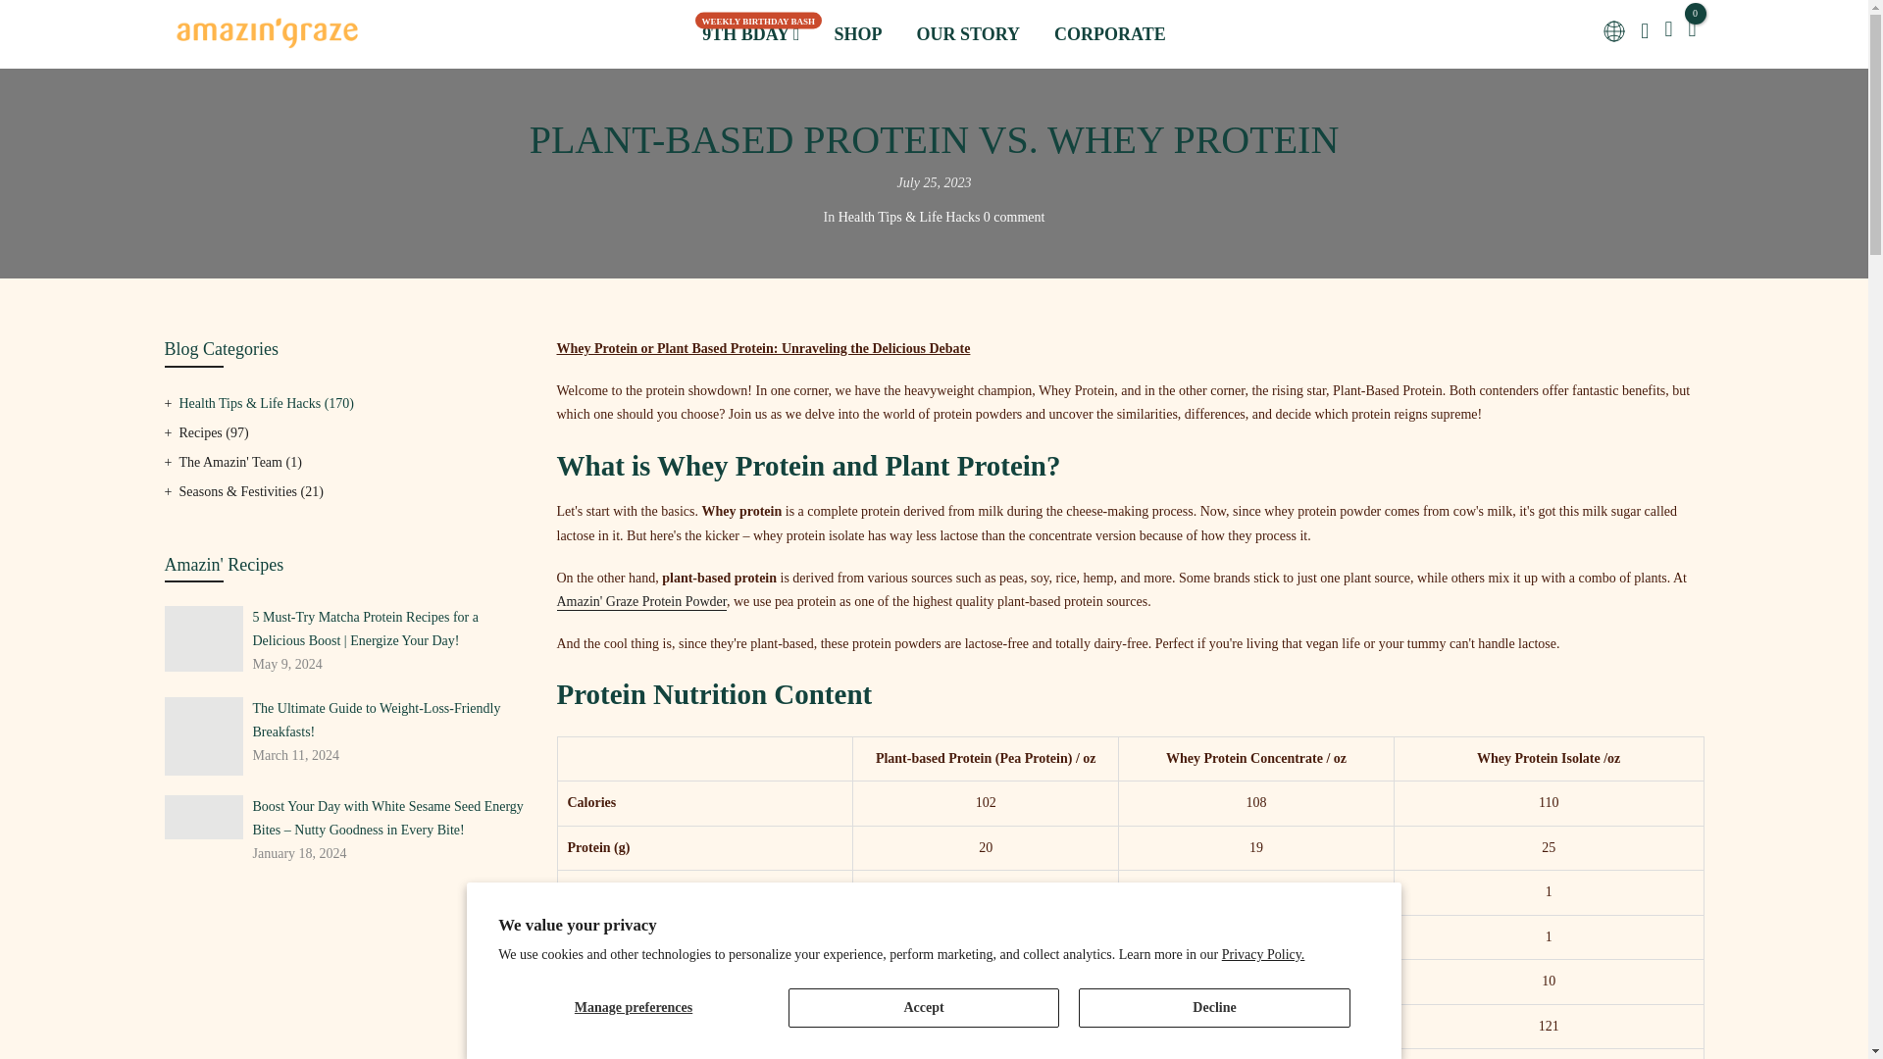 The width and height of the screenshot is (1883, 1059). I want to click on SHOP, so click(792, 34).